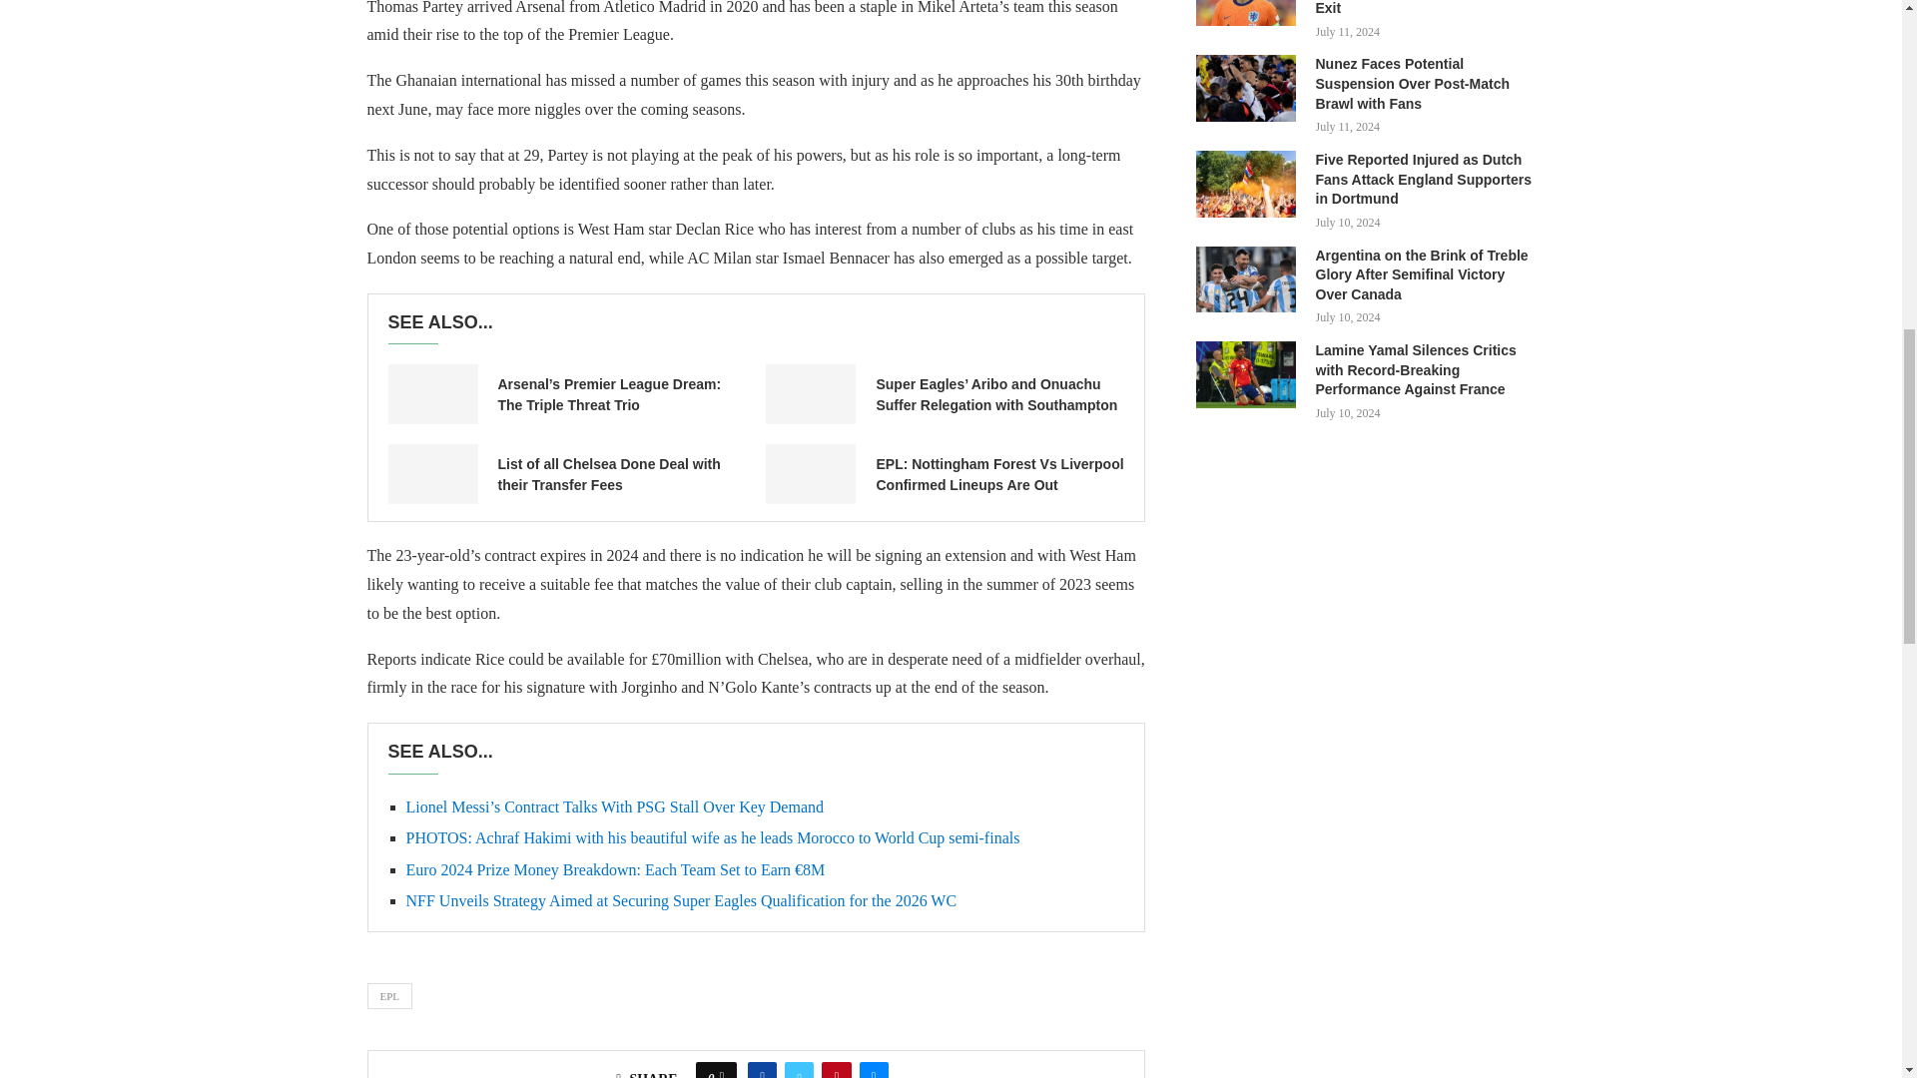 This screenshot has width=1917, height=1078. Describe the element at coordinates (431, 473) in the screenshot. I see `List of all Chelsea Done Deal with their Transfer Fees` at that location.